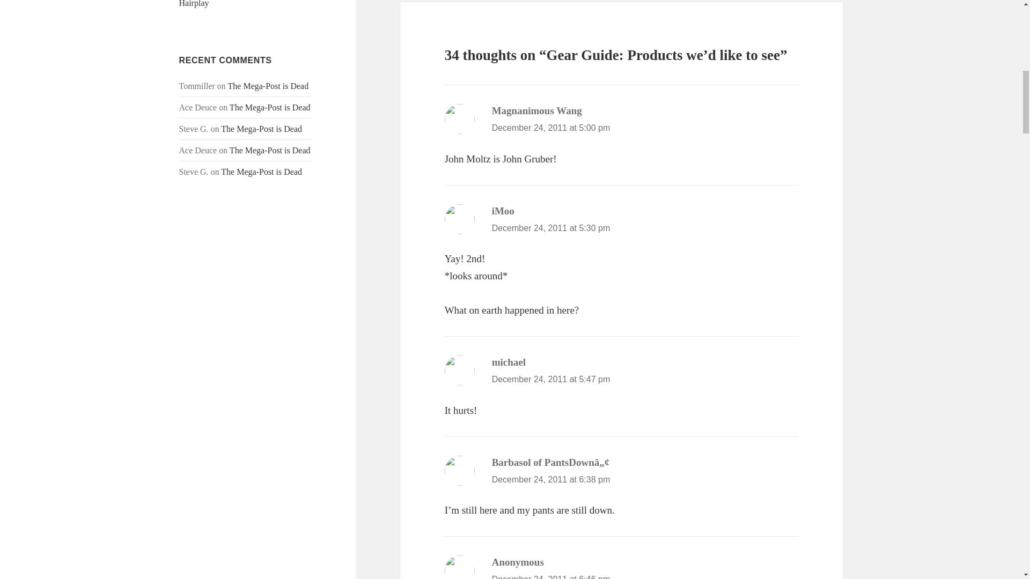  Describe the element at coordinates (261, 172) in the screenshot. I see `The Mega-Post is Dead` at that location.